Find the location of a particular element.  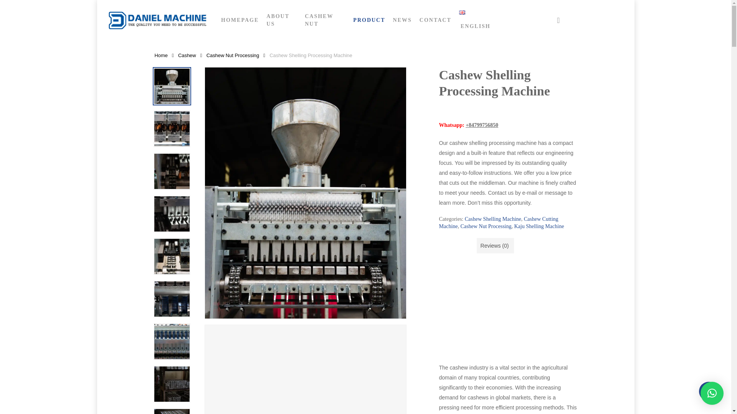

search is located at coordinates (558, 20).